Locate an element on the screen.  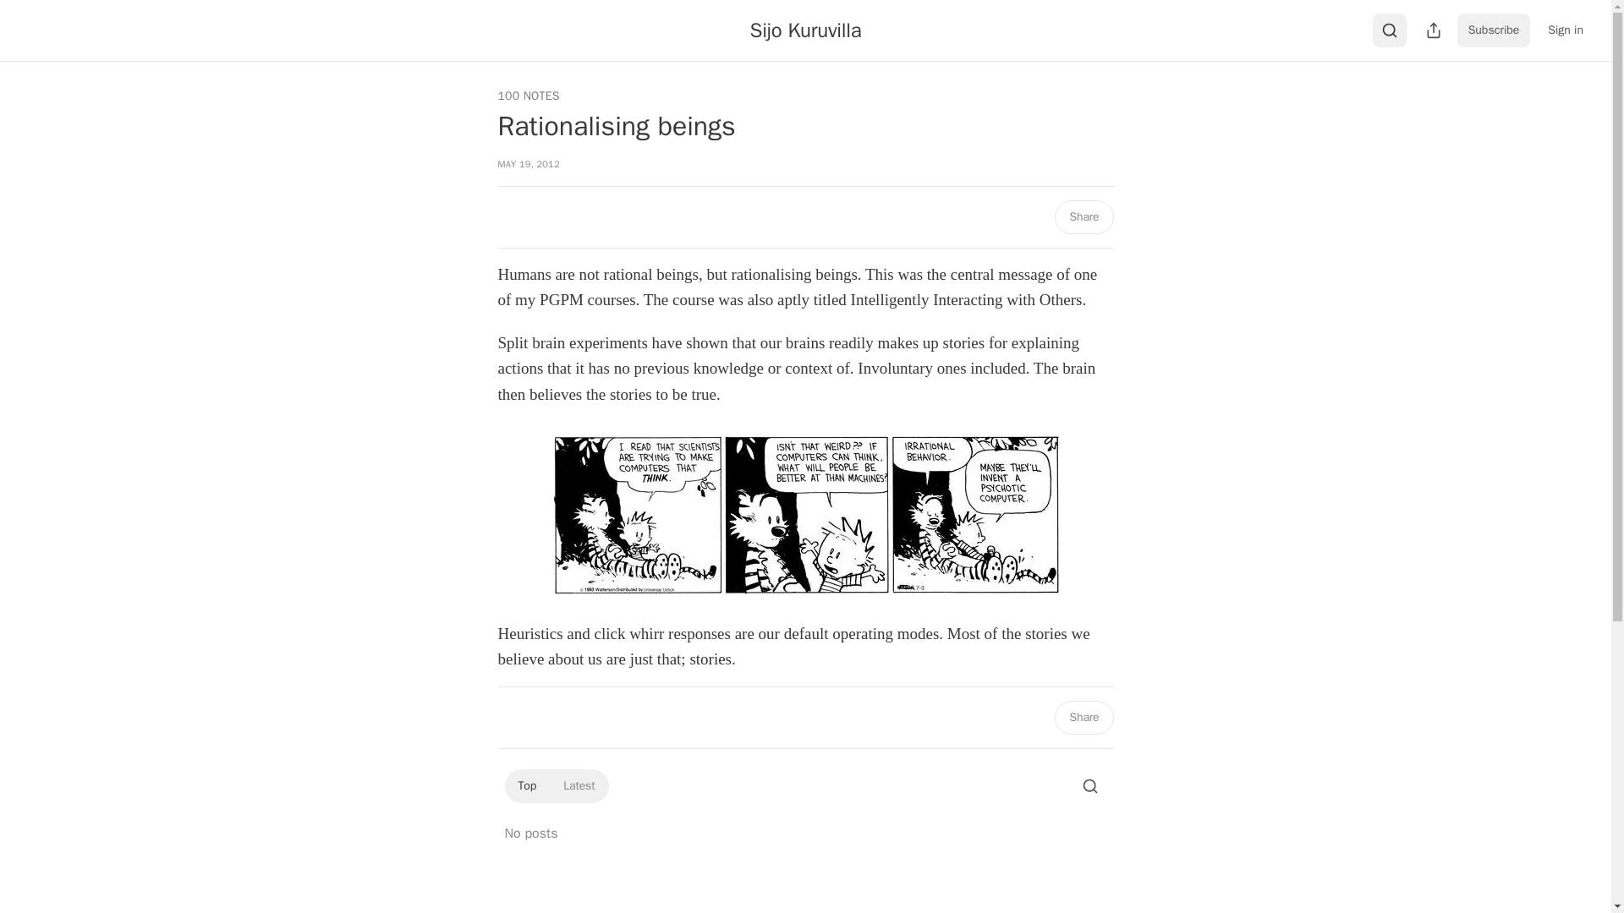
Sijo Kuruvilla is located at coordinates (806, 30).